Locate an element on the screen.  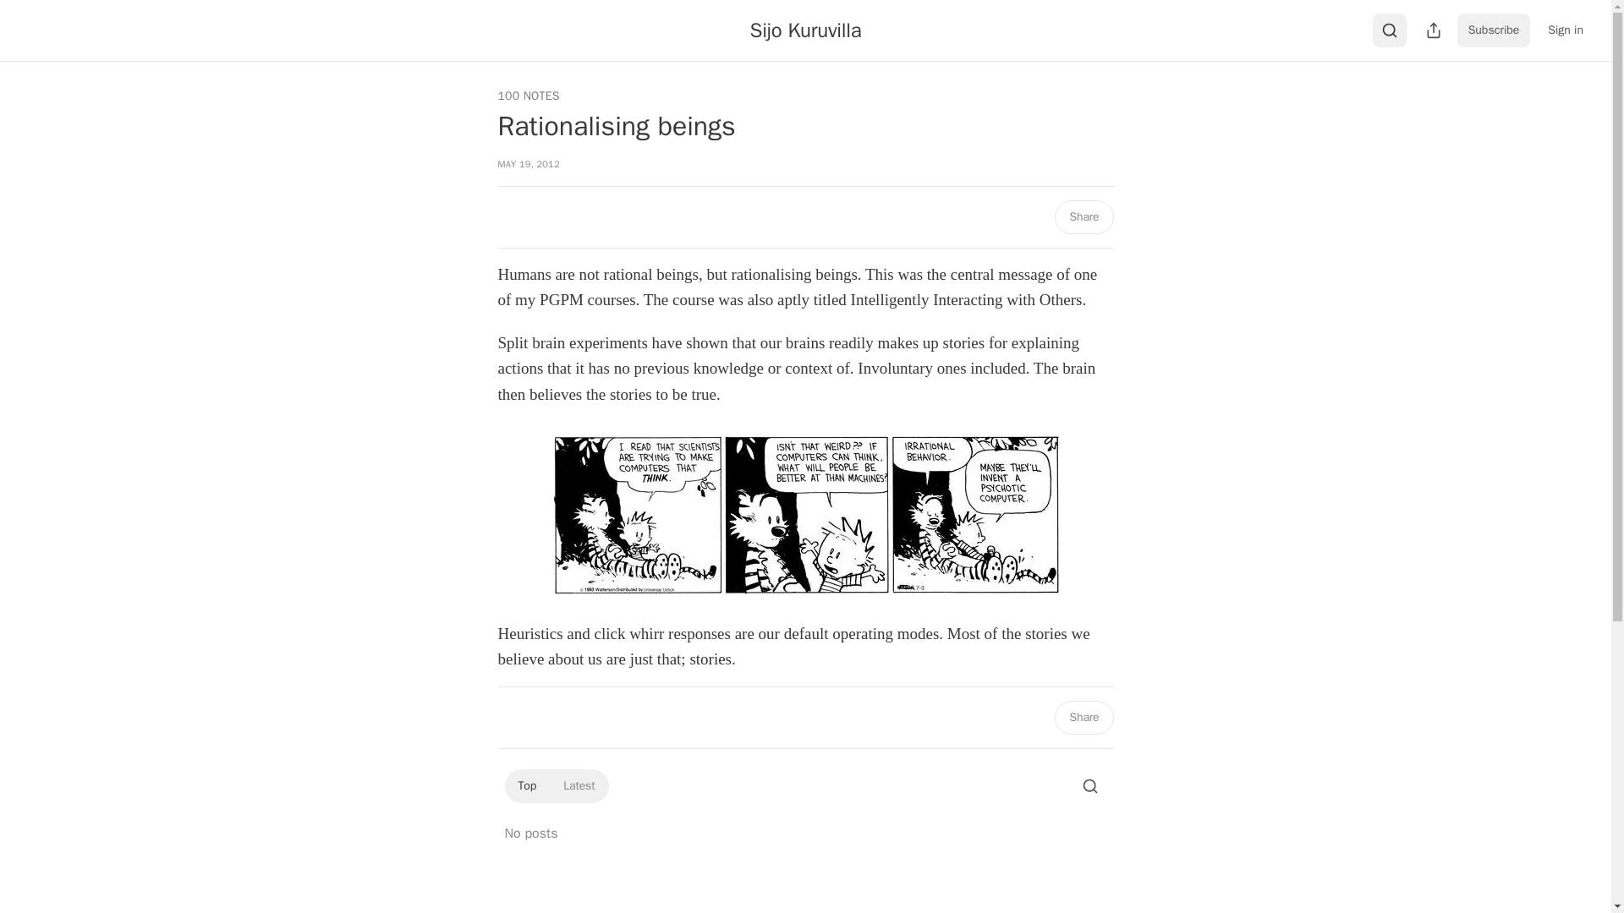
Sijo Kuruvilla is located at coordinates (806, 30).